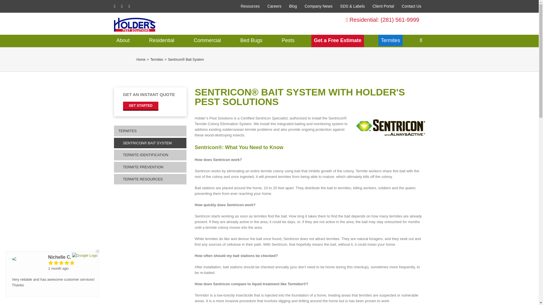  Describe the element at coordinates (383, 6) in the screenshot. I see `Client Portal` at that location.